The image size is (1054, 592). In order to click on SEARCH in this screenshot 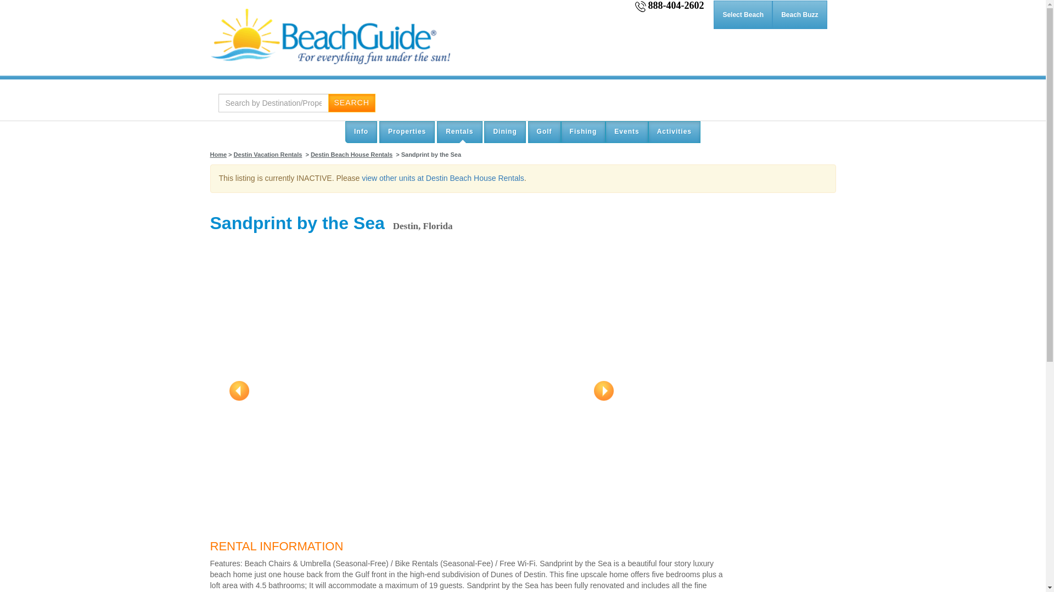, I will do `click(351, 103)`.